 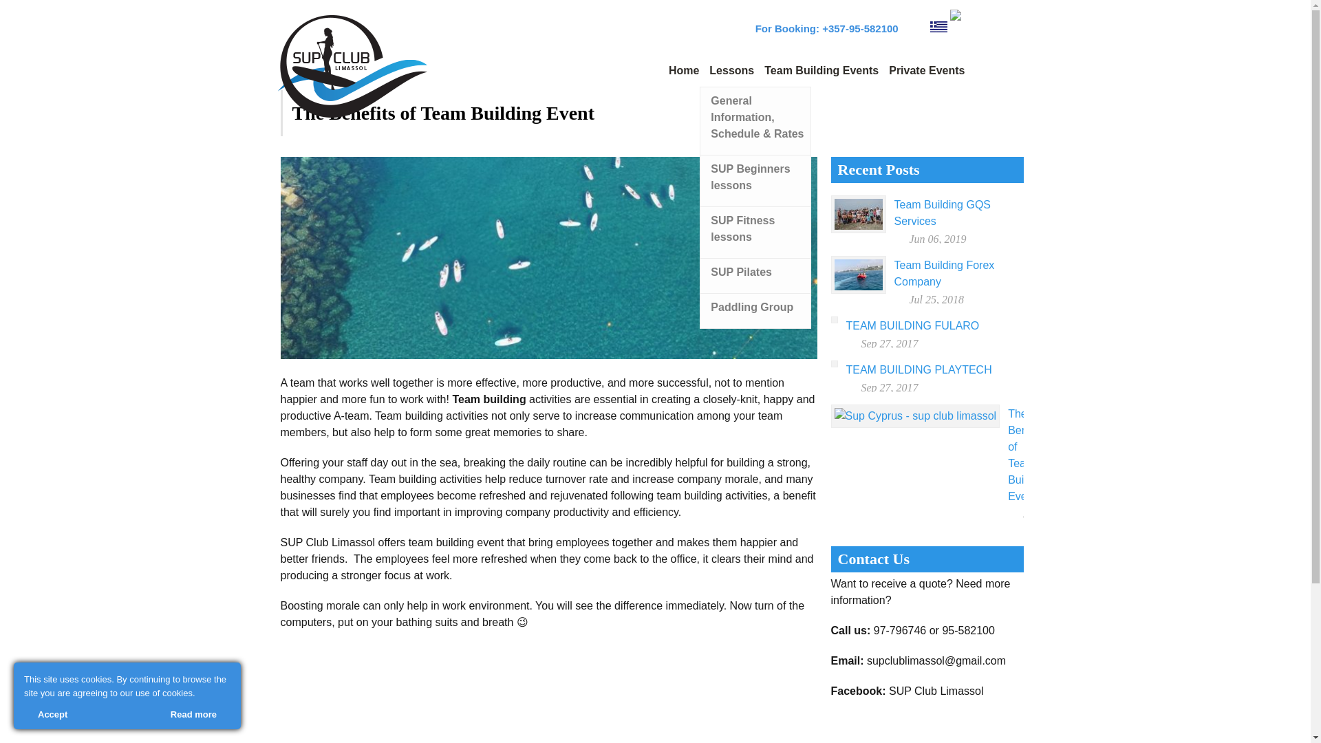 I want to click on TEAM BUILDING FULARO, so click(x=913, y=325).